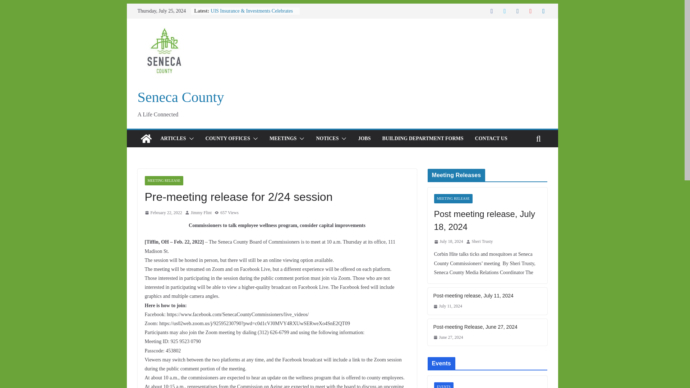 This screenshot has width=690, height=388. What do you see at coordinates (364, 138) in the screenshot?
I see `JOBS` at bounding box center [364, 138].